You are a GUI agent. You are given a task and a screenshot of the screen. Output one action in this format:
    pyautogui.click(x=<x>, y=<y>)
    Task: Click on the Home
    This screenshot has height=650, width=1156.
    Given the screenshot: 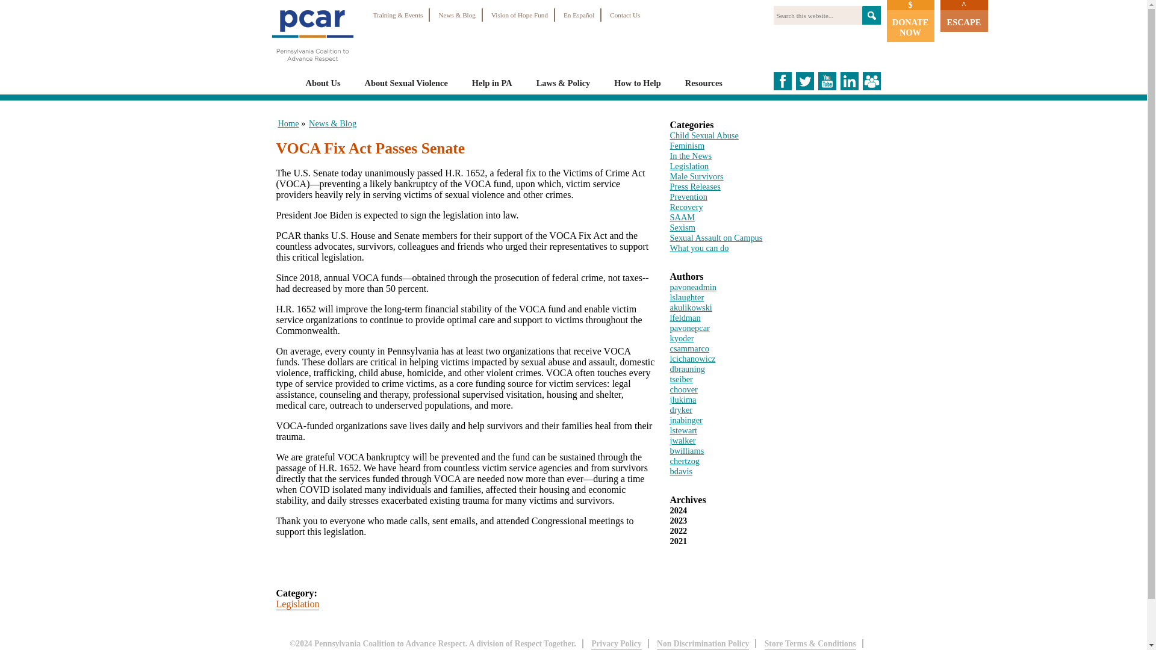 What is the action you would take?
    pyautogui.click(x=311, y=66)
    